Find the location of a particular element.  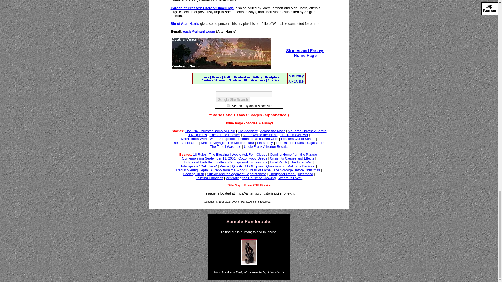

Hail Rain Well Met is located at coordinates (305, 53).